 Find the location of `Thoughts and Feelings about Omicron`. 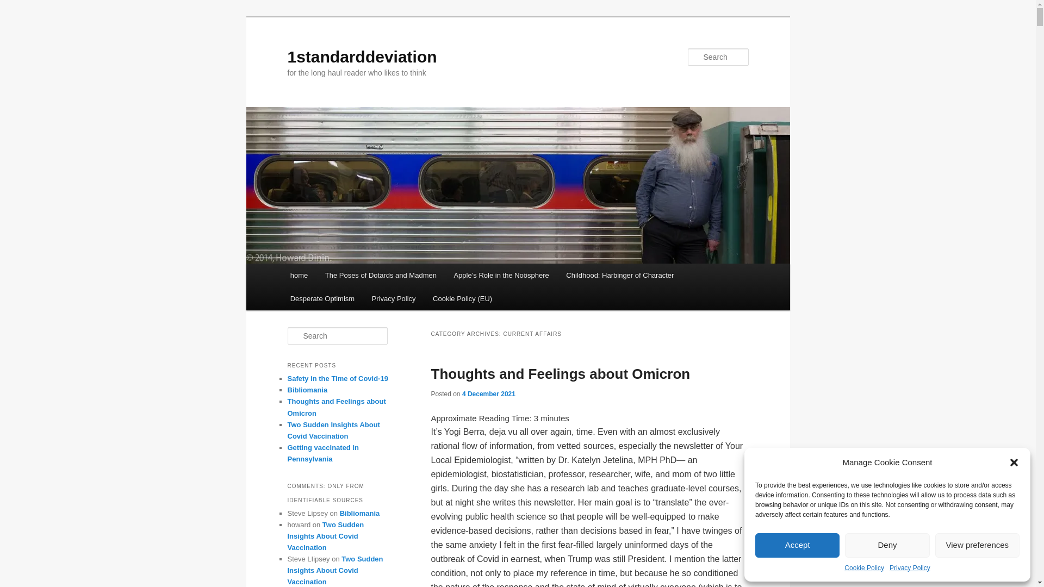

Thoughts and Feelings about Omicron is located at coordinates (560, 374).